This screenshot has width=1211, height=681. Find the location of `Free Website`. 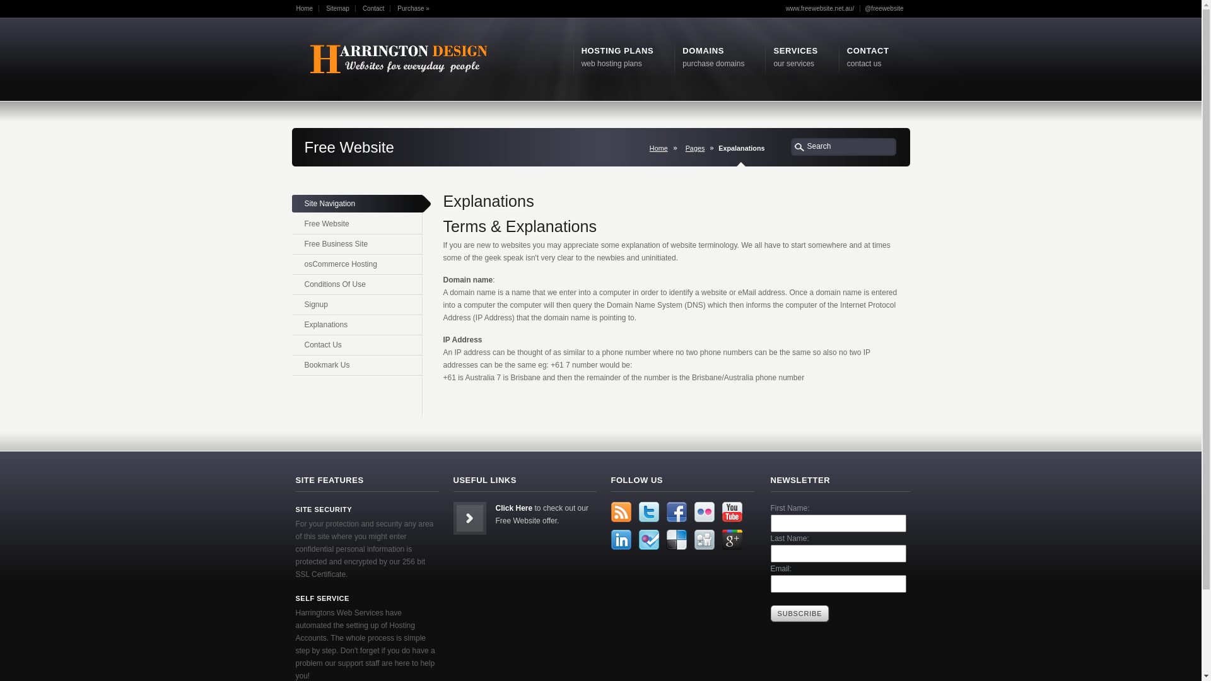

Free Website is located at coordinates (399, 61).